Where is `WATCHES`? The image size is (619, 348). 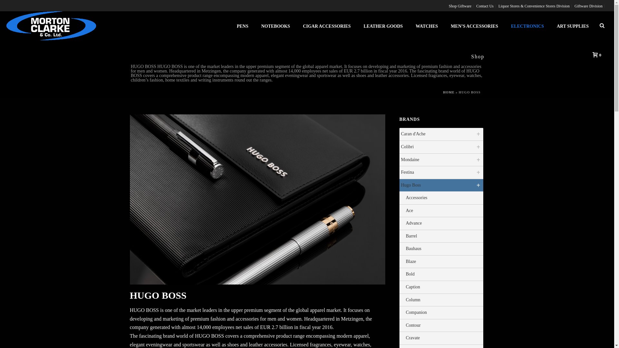
WATCHES is located at coordinates (427, 26).